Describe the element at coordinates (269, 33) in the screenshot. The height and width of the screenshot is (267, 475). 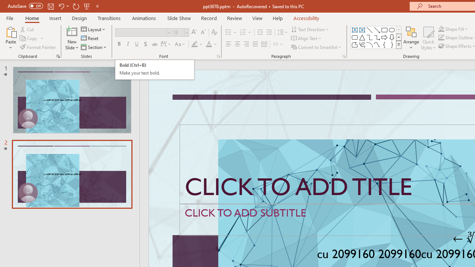
I see `Increase Indent` at that location.